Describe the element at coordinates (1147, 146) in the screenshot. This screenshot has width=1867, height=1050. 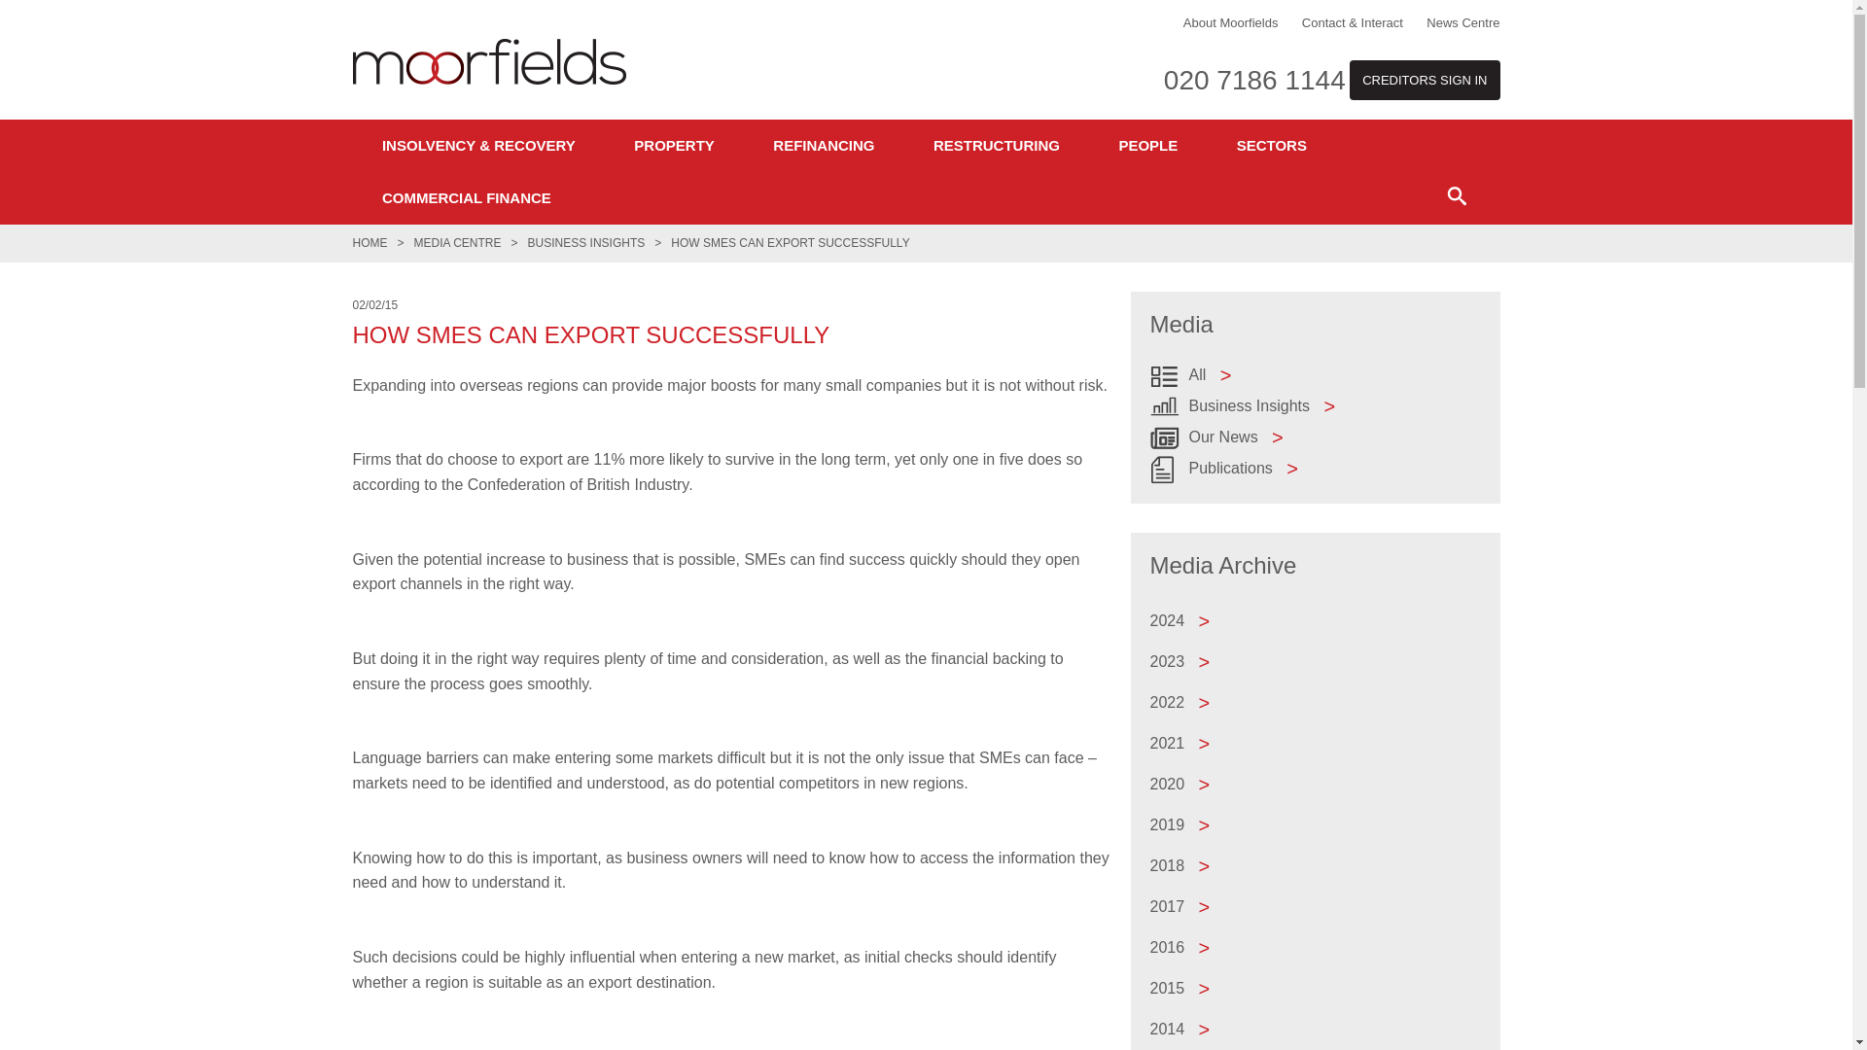
I see `PEOPLE` at that location.